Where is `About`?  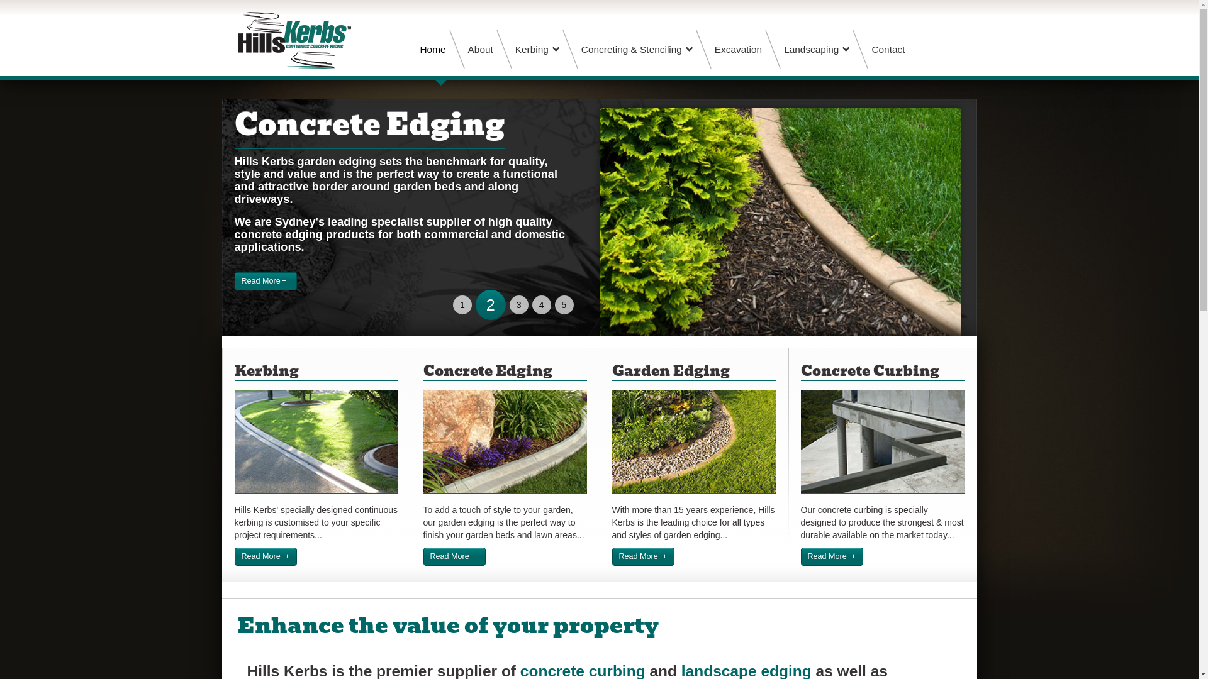
About is located at coordinates (484, 49).